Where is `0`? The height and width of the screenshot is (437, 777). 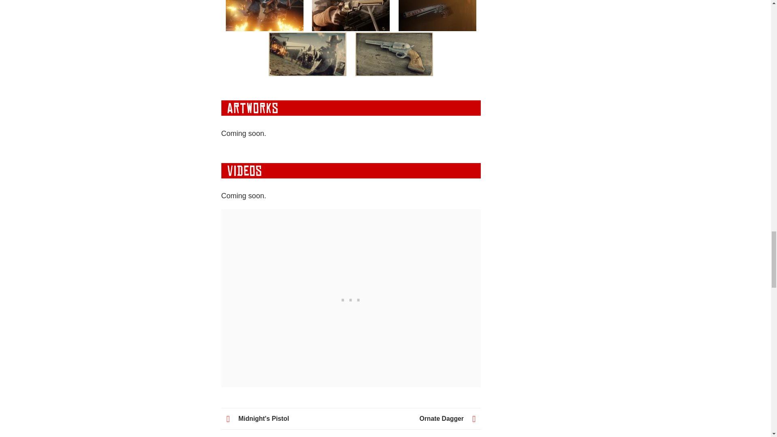
0 is located at coordinates (265, 15).